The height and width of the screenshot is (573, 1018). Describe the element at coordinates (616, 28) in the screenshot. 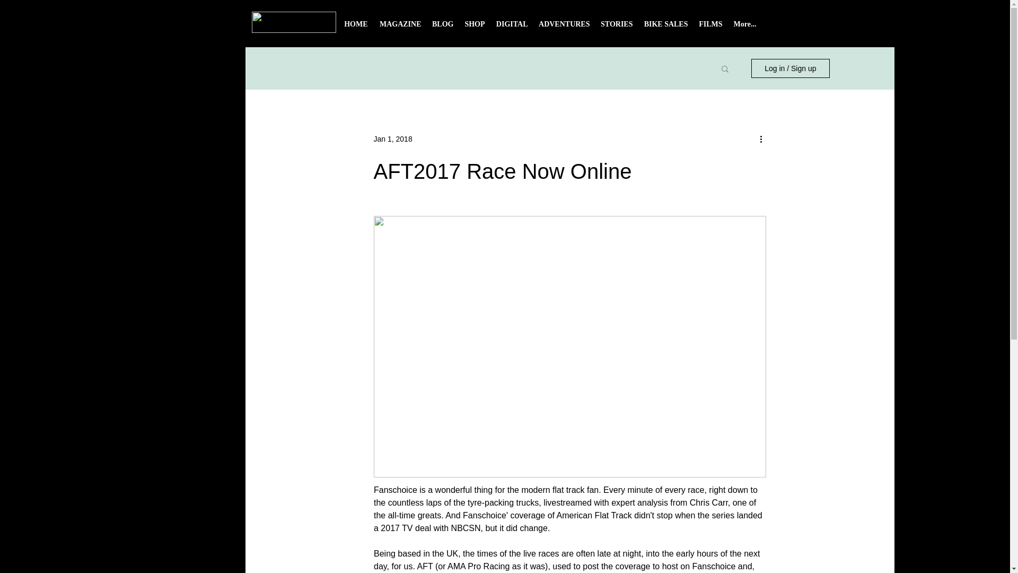

I see `STORIES` at that location.